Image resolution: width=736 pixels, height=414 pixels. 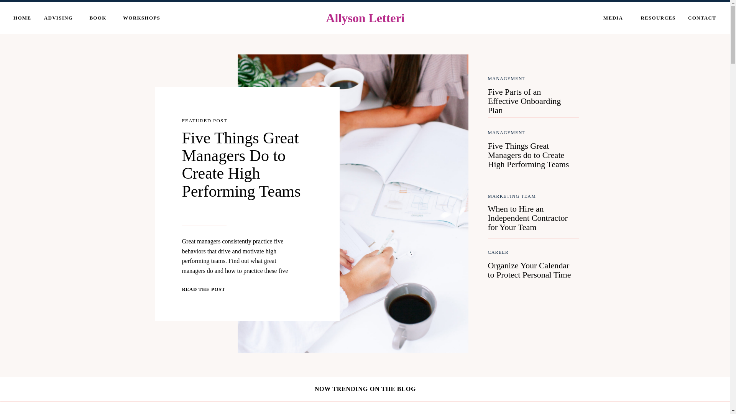 I want to click on Allyson Letteri, so click(x=365, y=20).